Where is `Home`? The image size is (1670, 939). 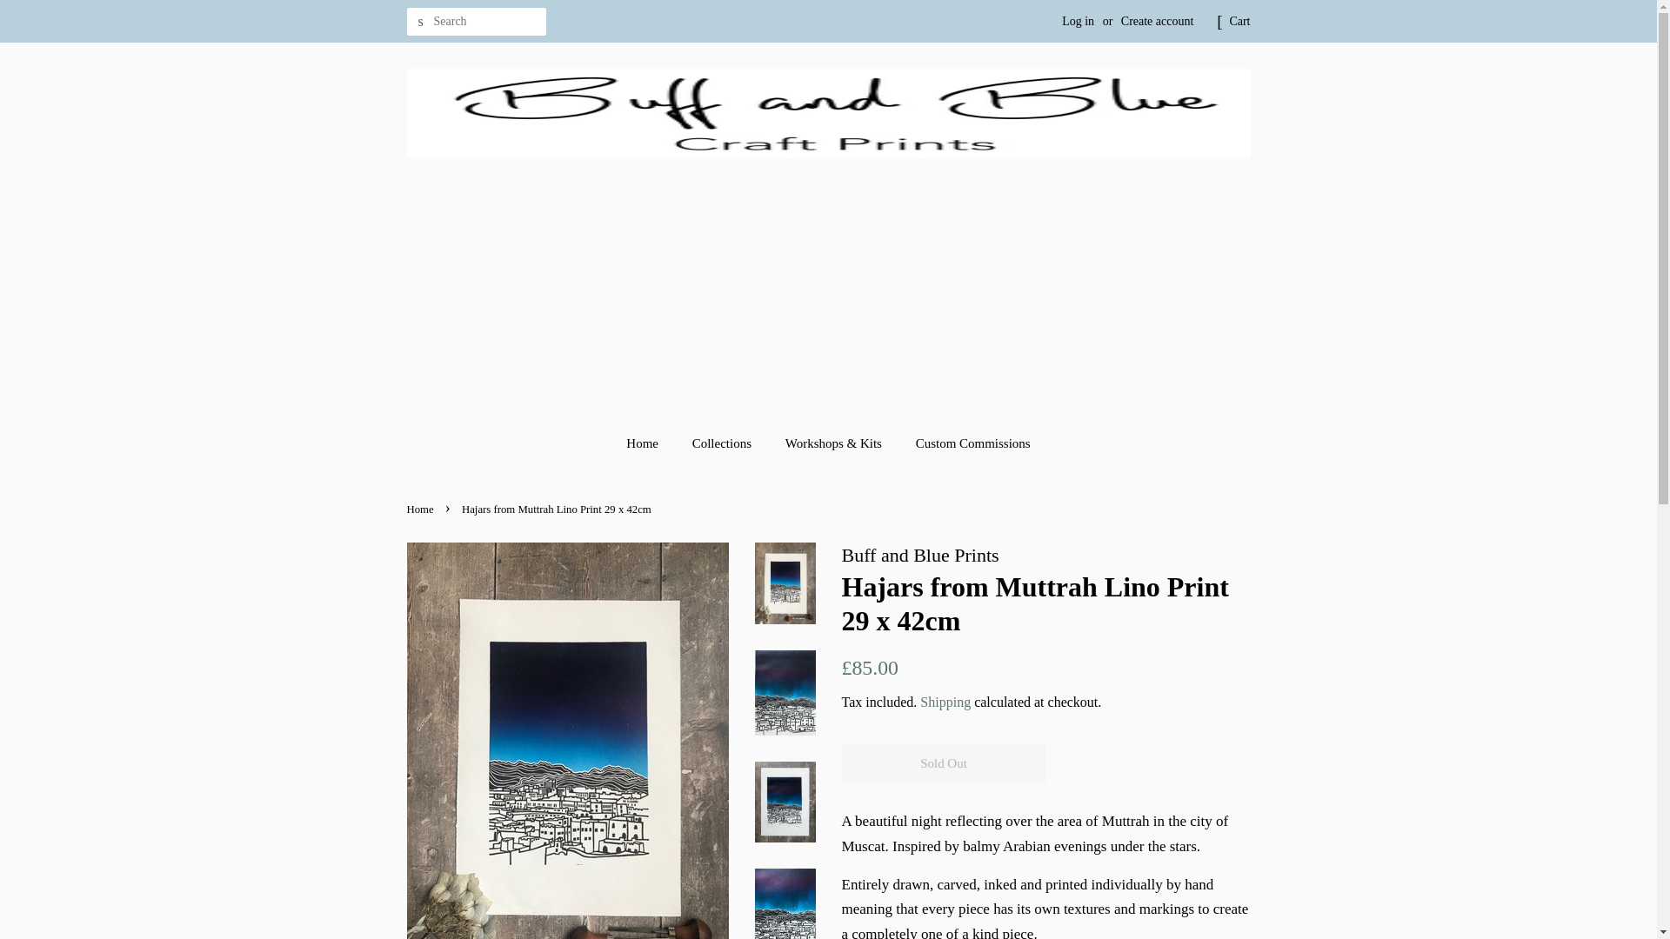
Home is located at coordinates (651, 444).